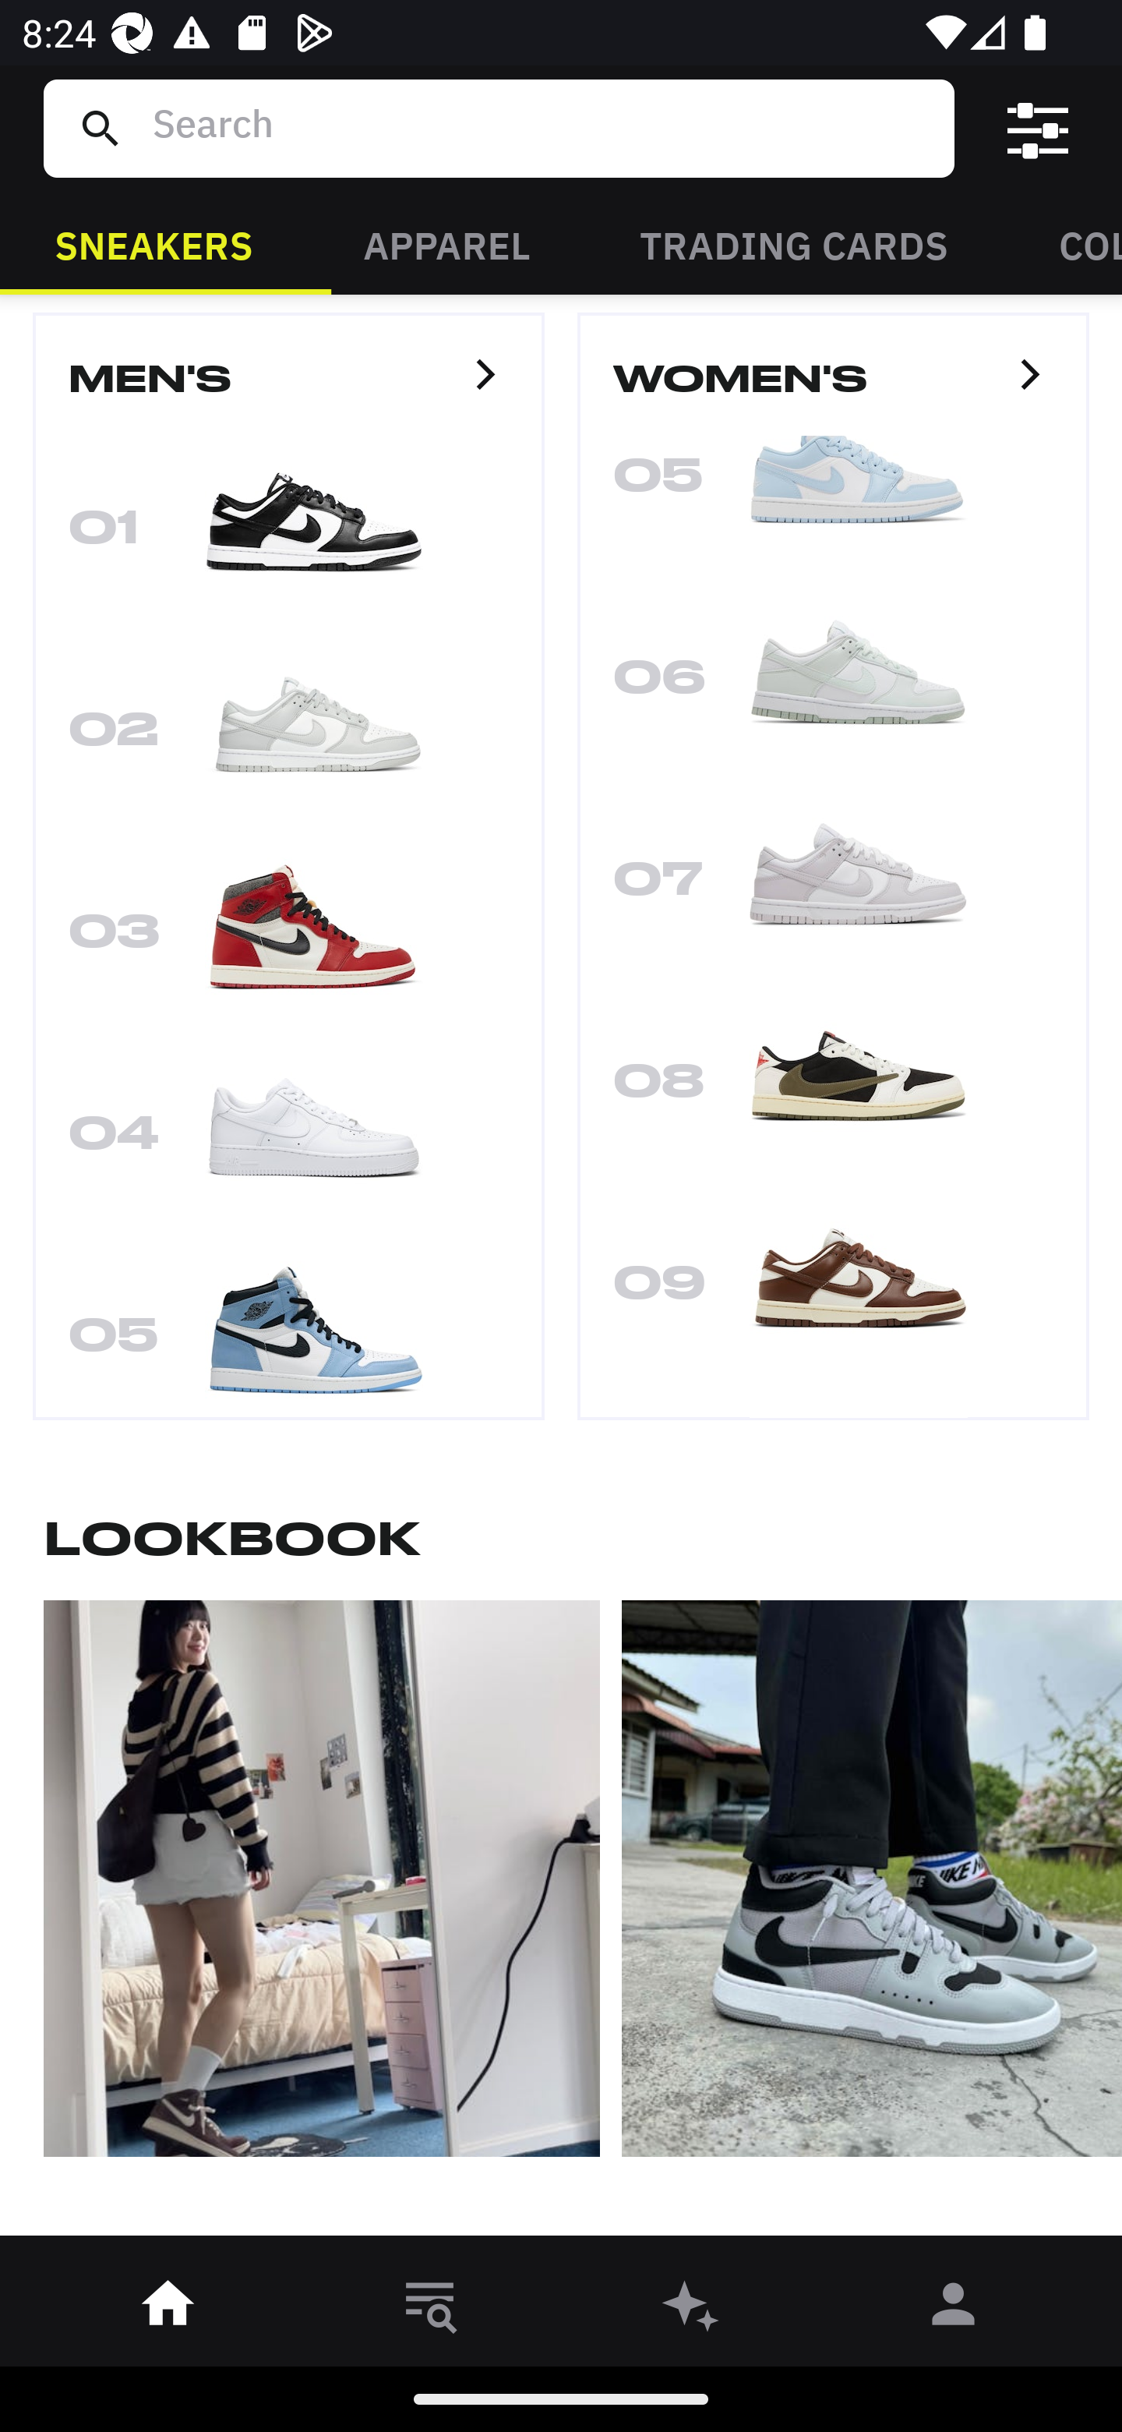 This screenshot has height=2432, width=1122. I want to click on 04, so click(288, 1141).